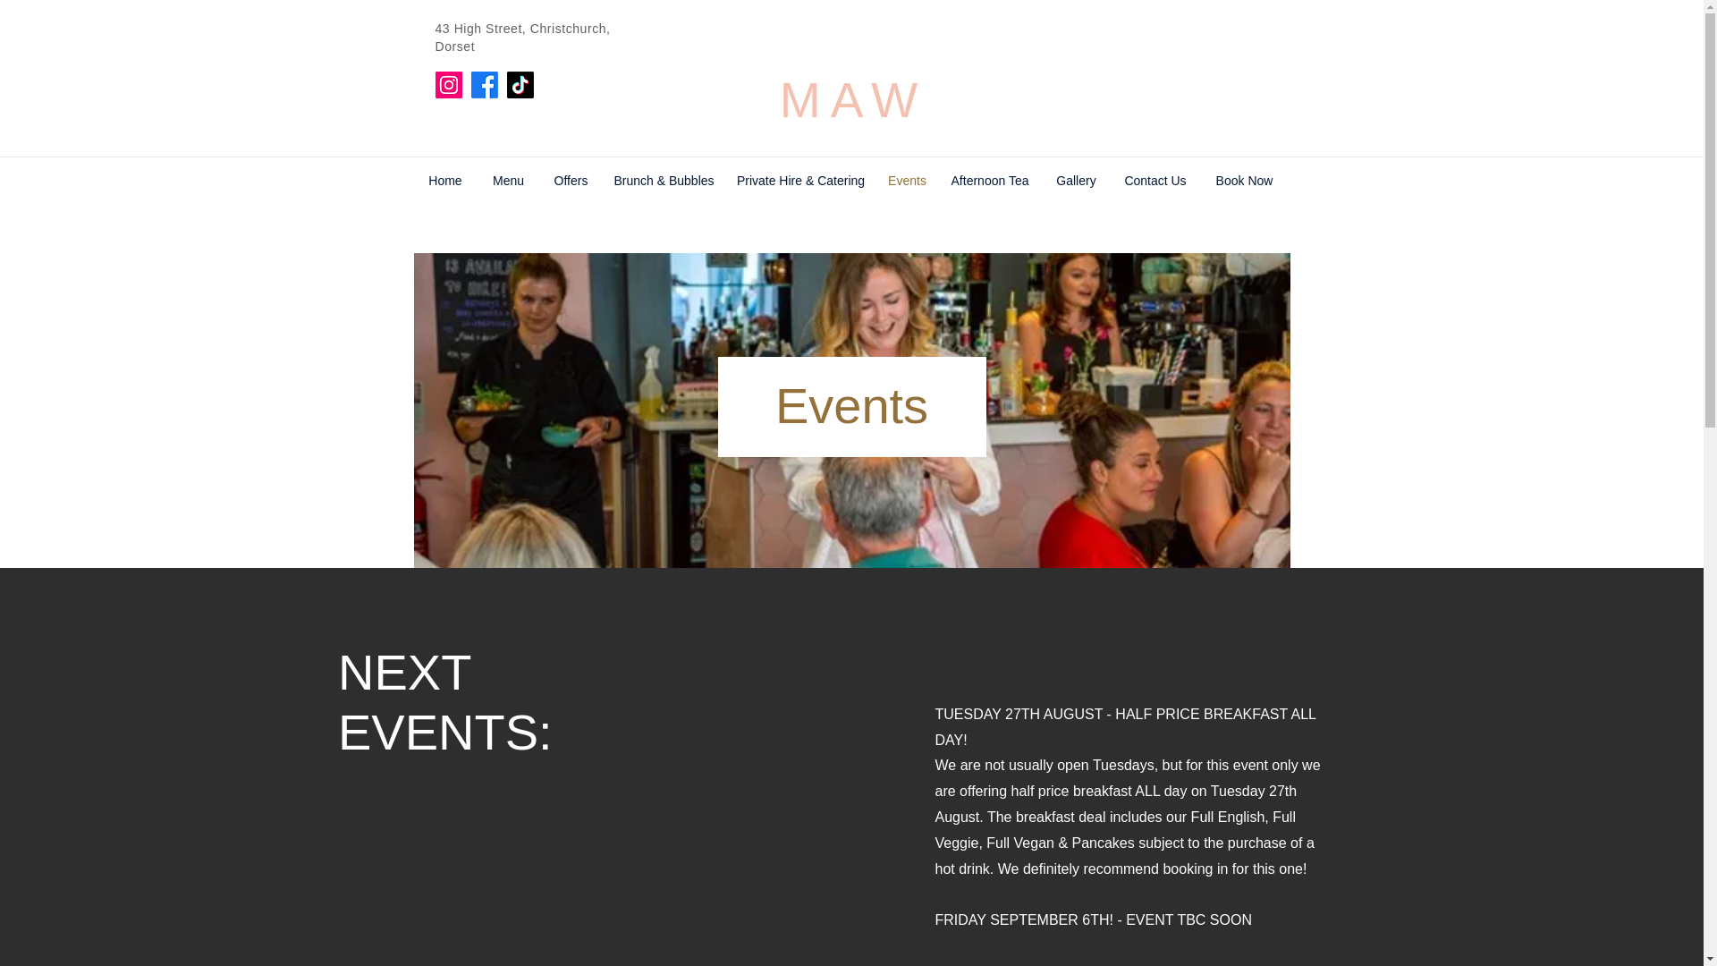 The image size is (1717, 966). I want to click on Home, so click(445, 181).